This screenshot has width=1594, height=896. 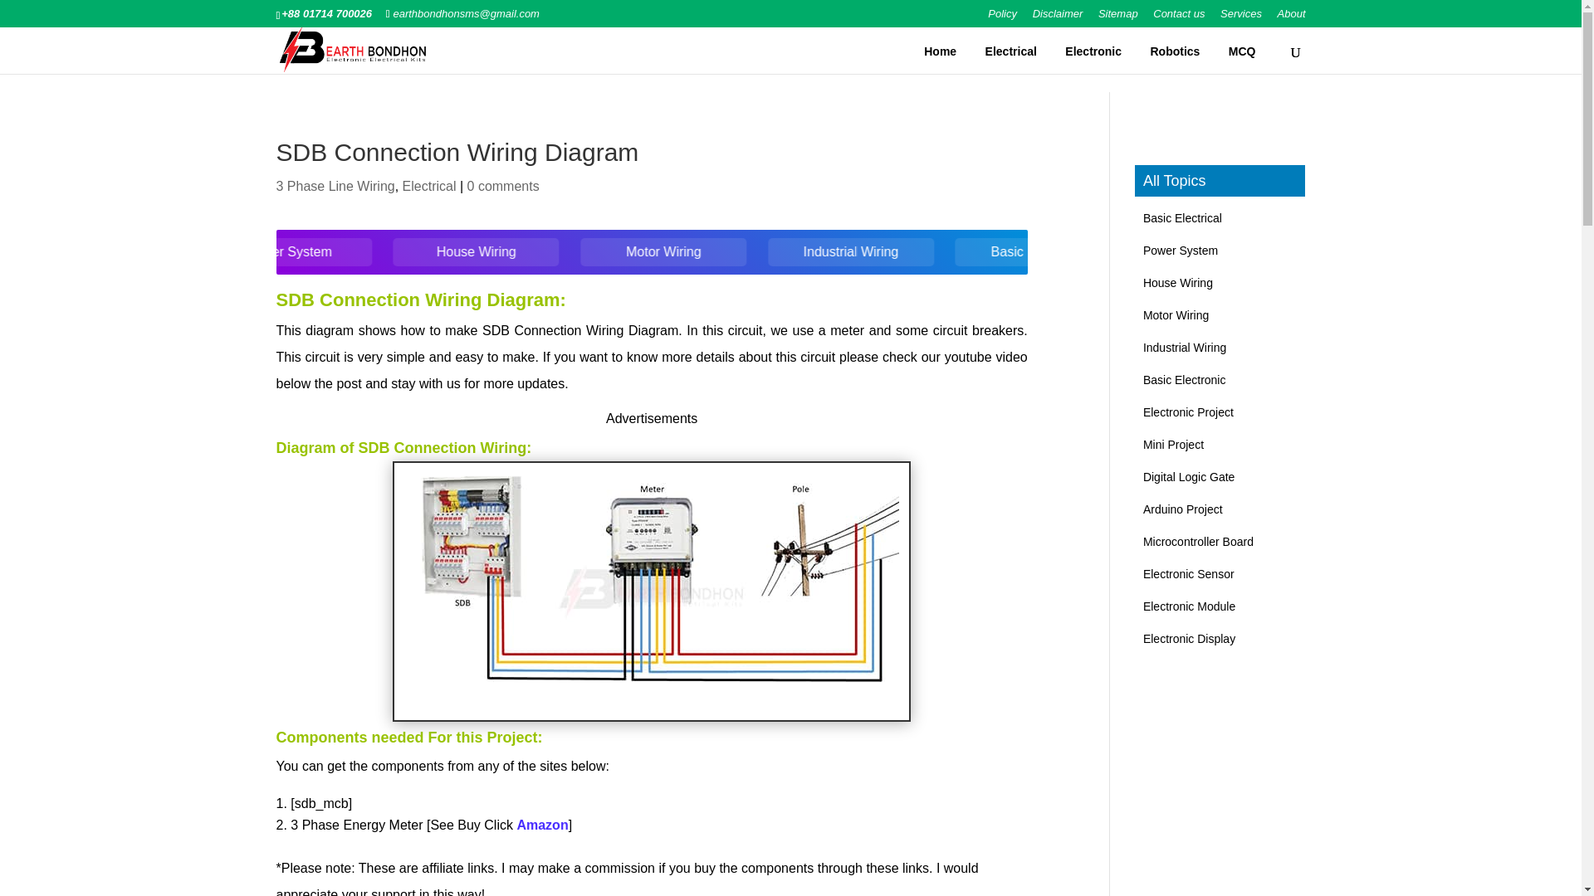 I want to click on Electrical, so click(x=429, y=186).